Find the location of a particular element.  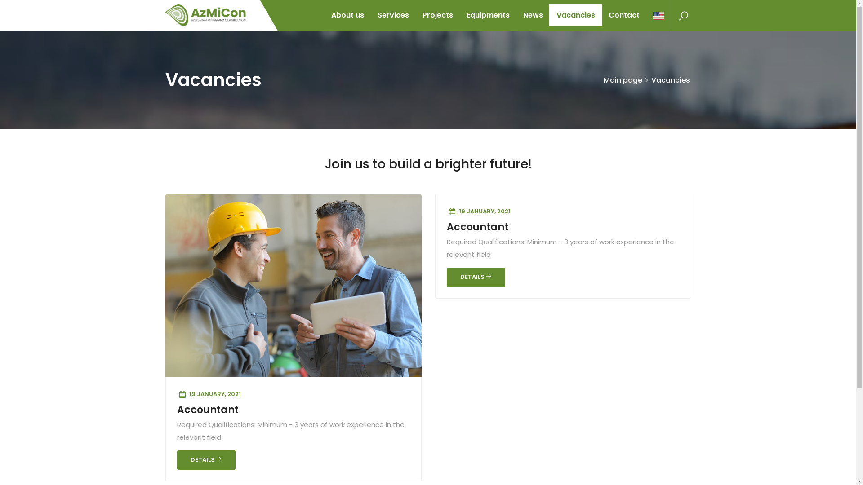

Contact is located at coordinates (624, 15).